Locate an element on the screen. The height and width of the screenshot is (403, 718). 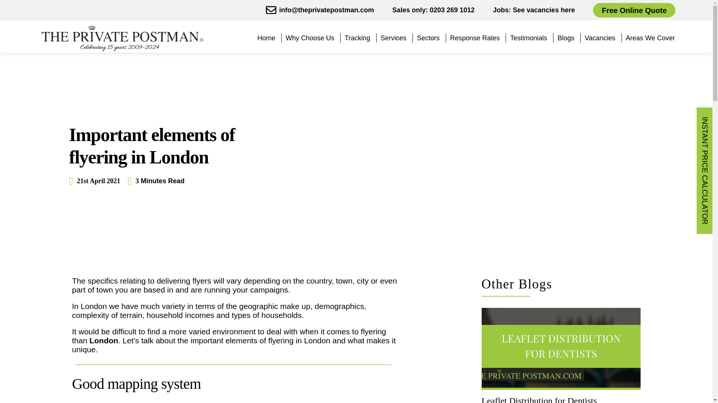
Free Online Quote is located at coordinates (633, 10).